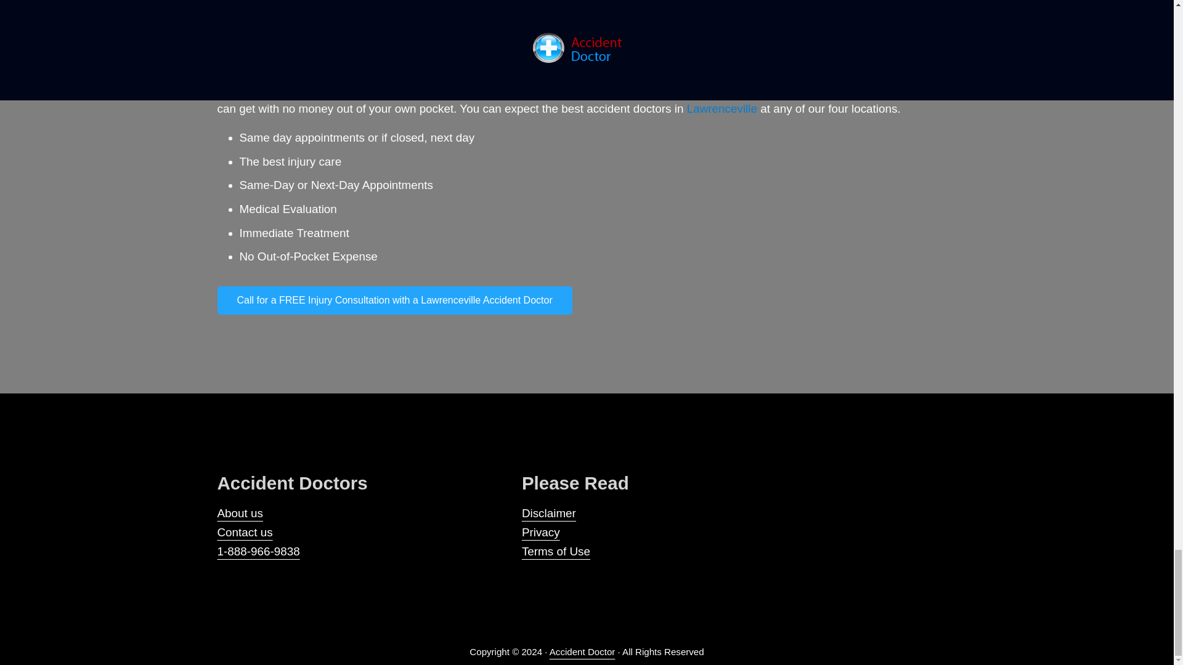 The width and height of the screenshot is (1183, 665). Describe the element at coordinates (239, 512) in the screenshot. I see `About us` at that location.